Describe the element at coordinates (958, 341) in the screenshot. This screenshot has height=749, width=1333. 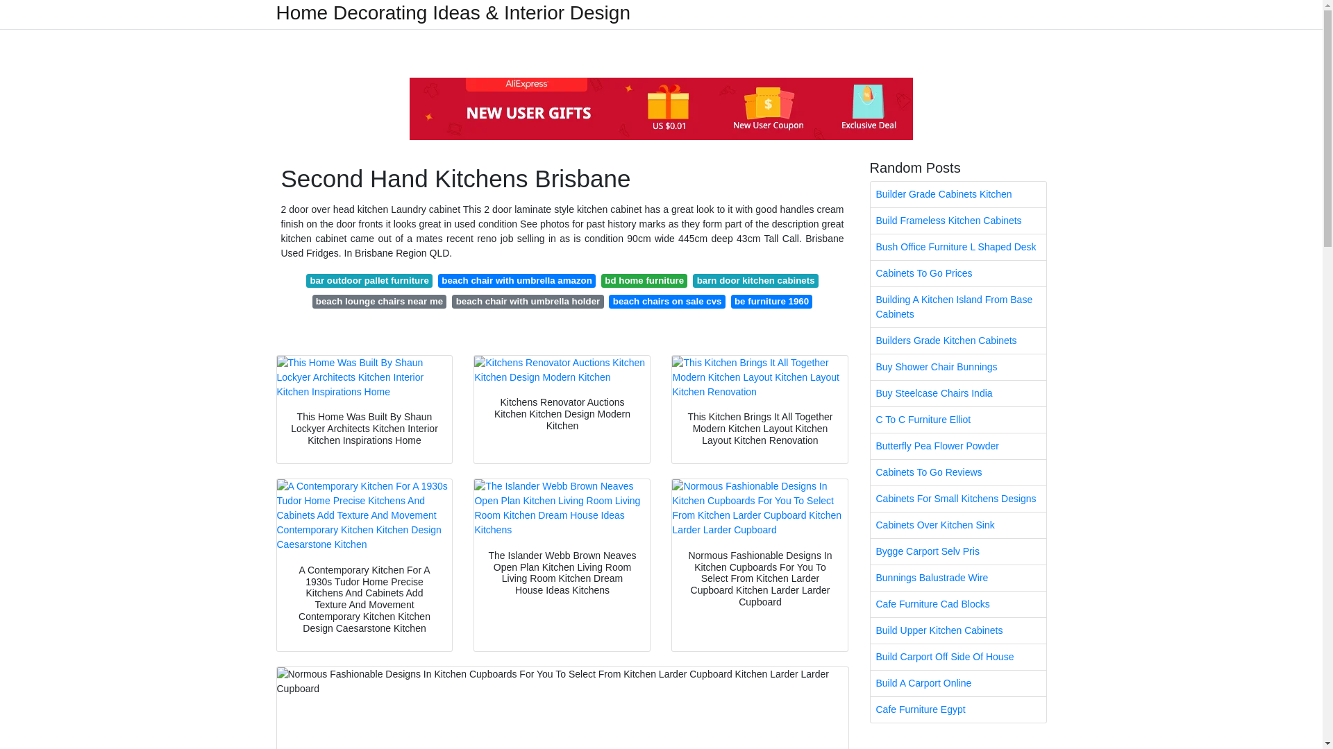
I see `Builders Grade Kitchen Cabinets` at that location.